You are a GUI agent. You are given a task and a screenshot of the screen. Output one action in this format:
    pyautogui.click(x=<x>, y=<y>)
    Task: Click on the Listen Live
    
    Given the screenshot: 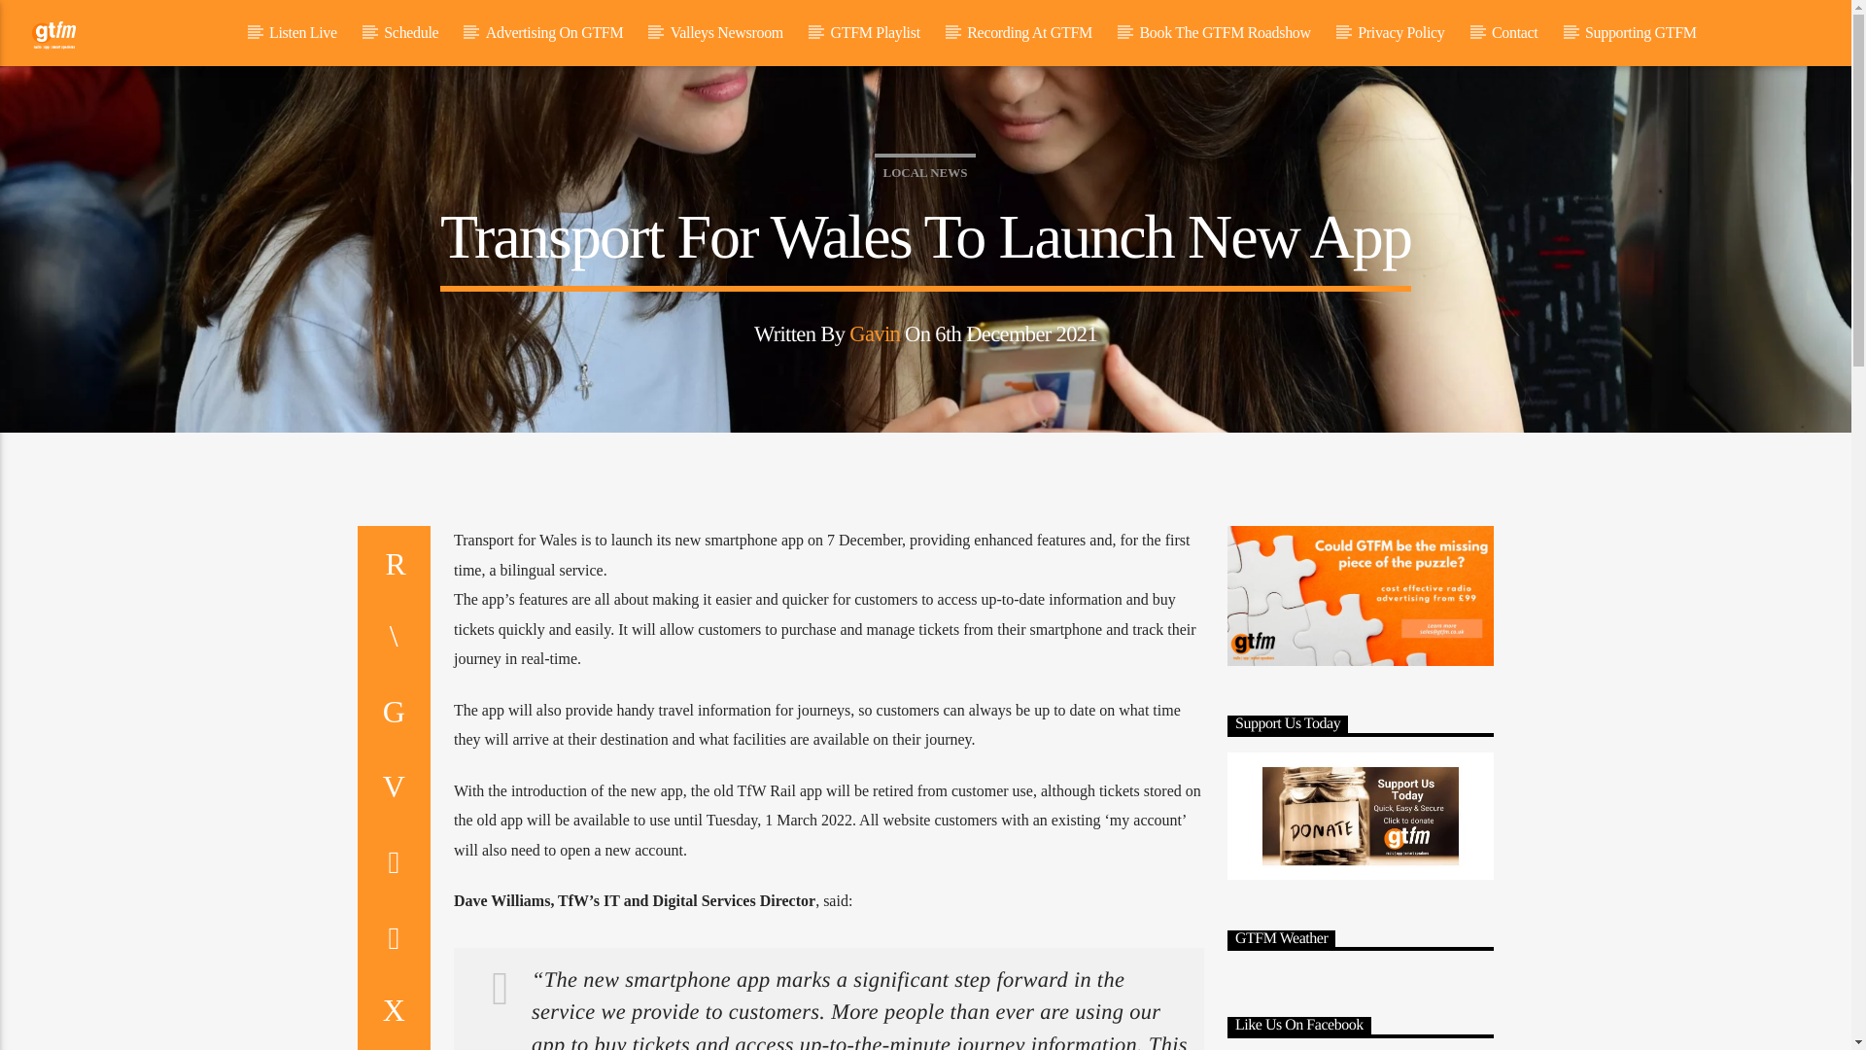 What is the action you would take?
    pyautogui.click(x=303, y=33)
    